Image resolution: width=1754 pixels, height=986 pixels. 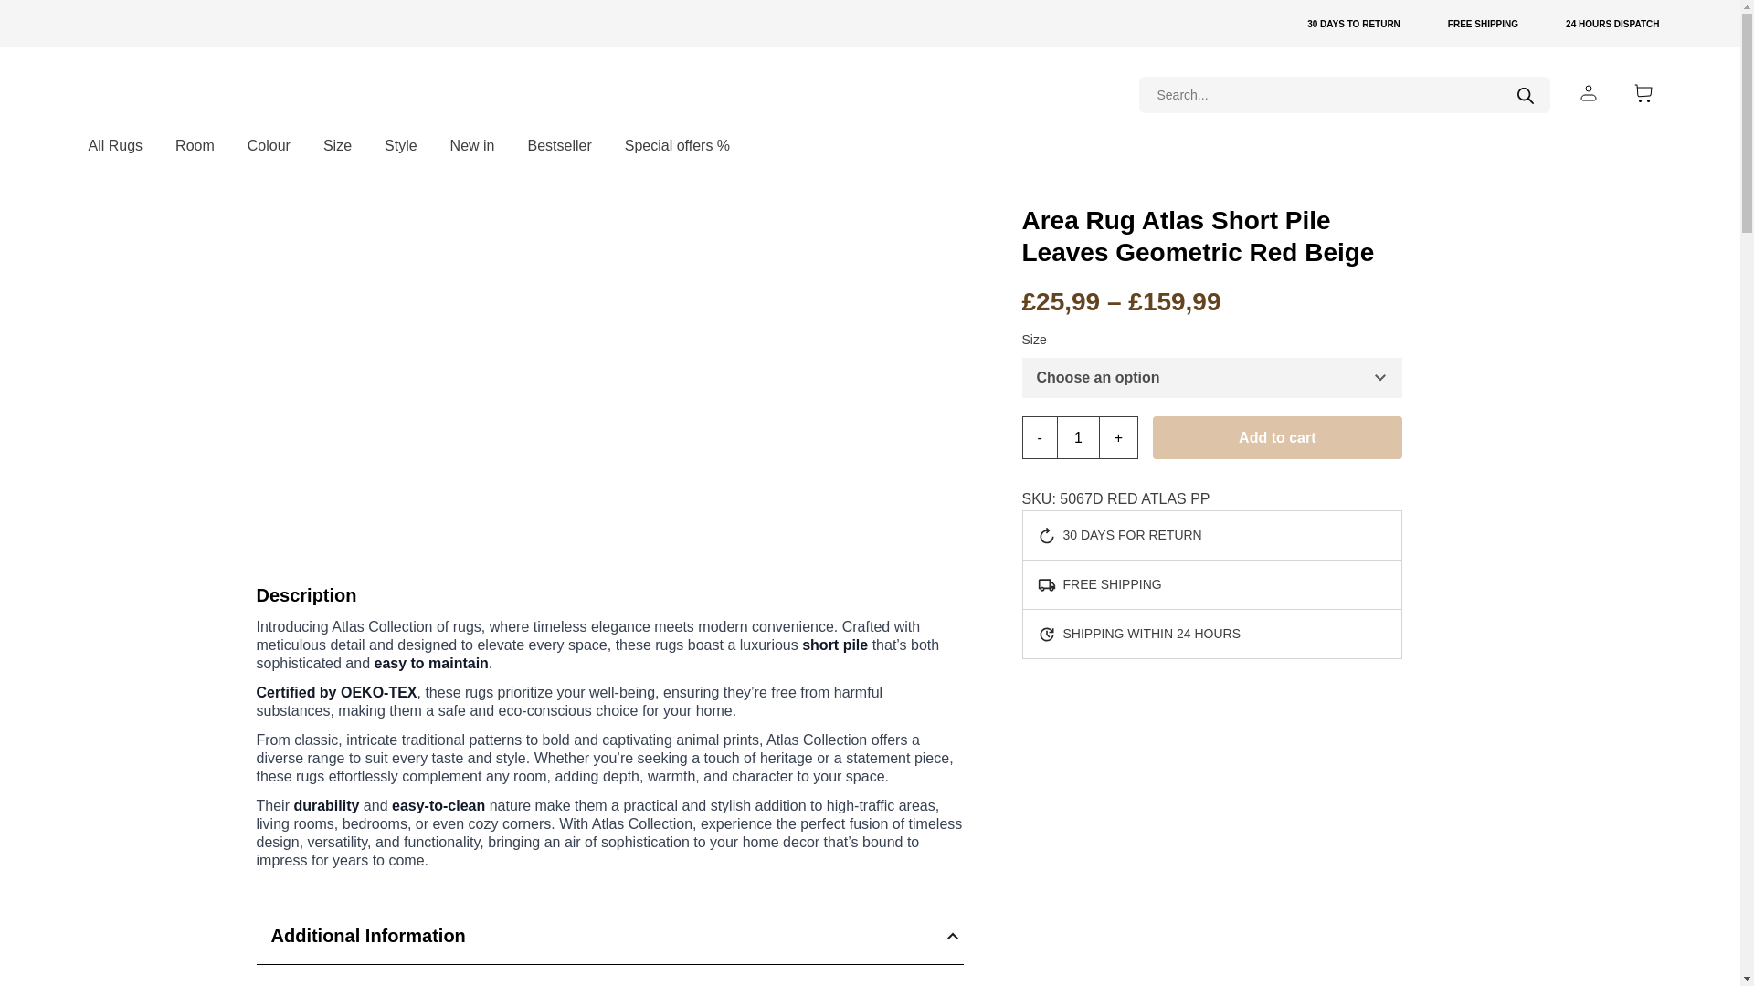 I want to click on update, so click(x=1294, y=24).